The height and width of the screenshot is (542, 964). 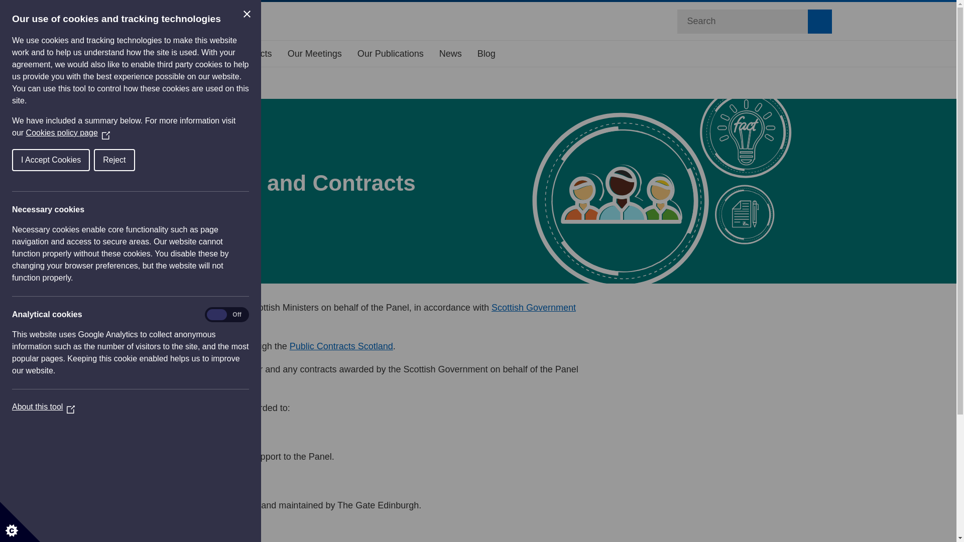 I want to click on Search, so click(x=819, y=21).